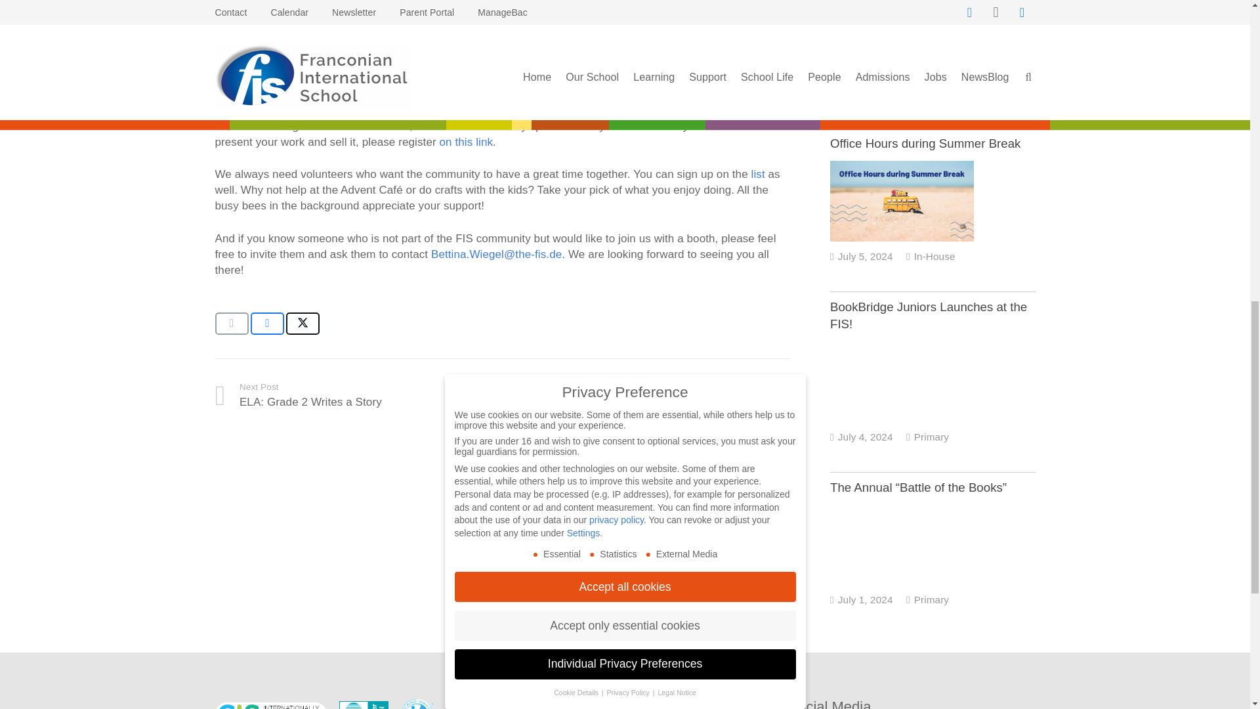 The width and height of the screenshot is (1260, 709). I want to click on Tweet this, so click(303, 323).